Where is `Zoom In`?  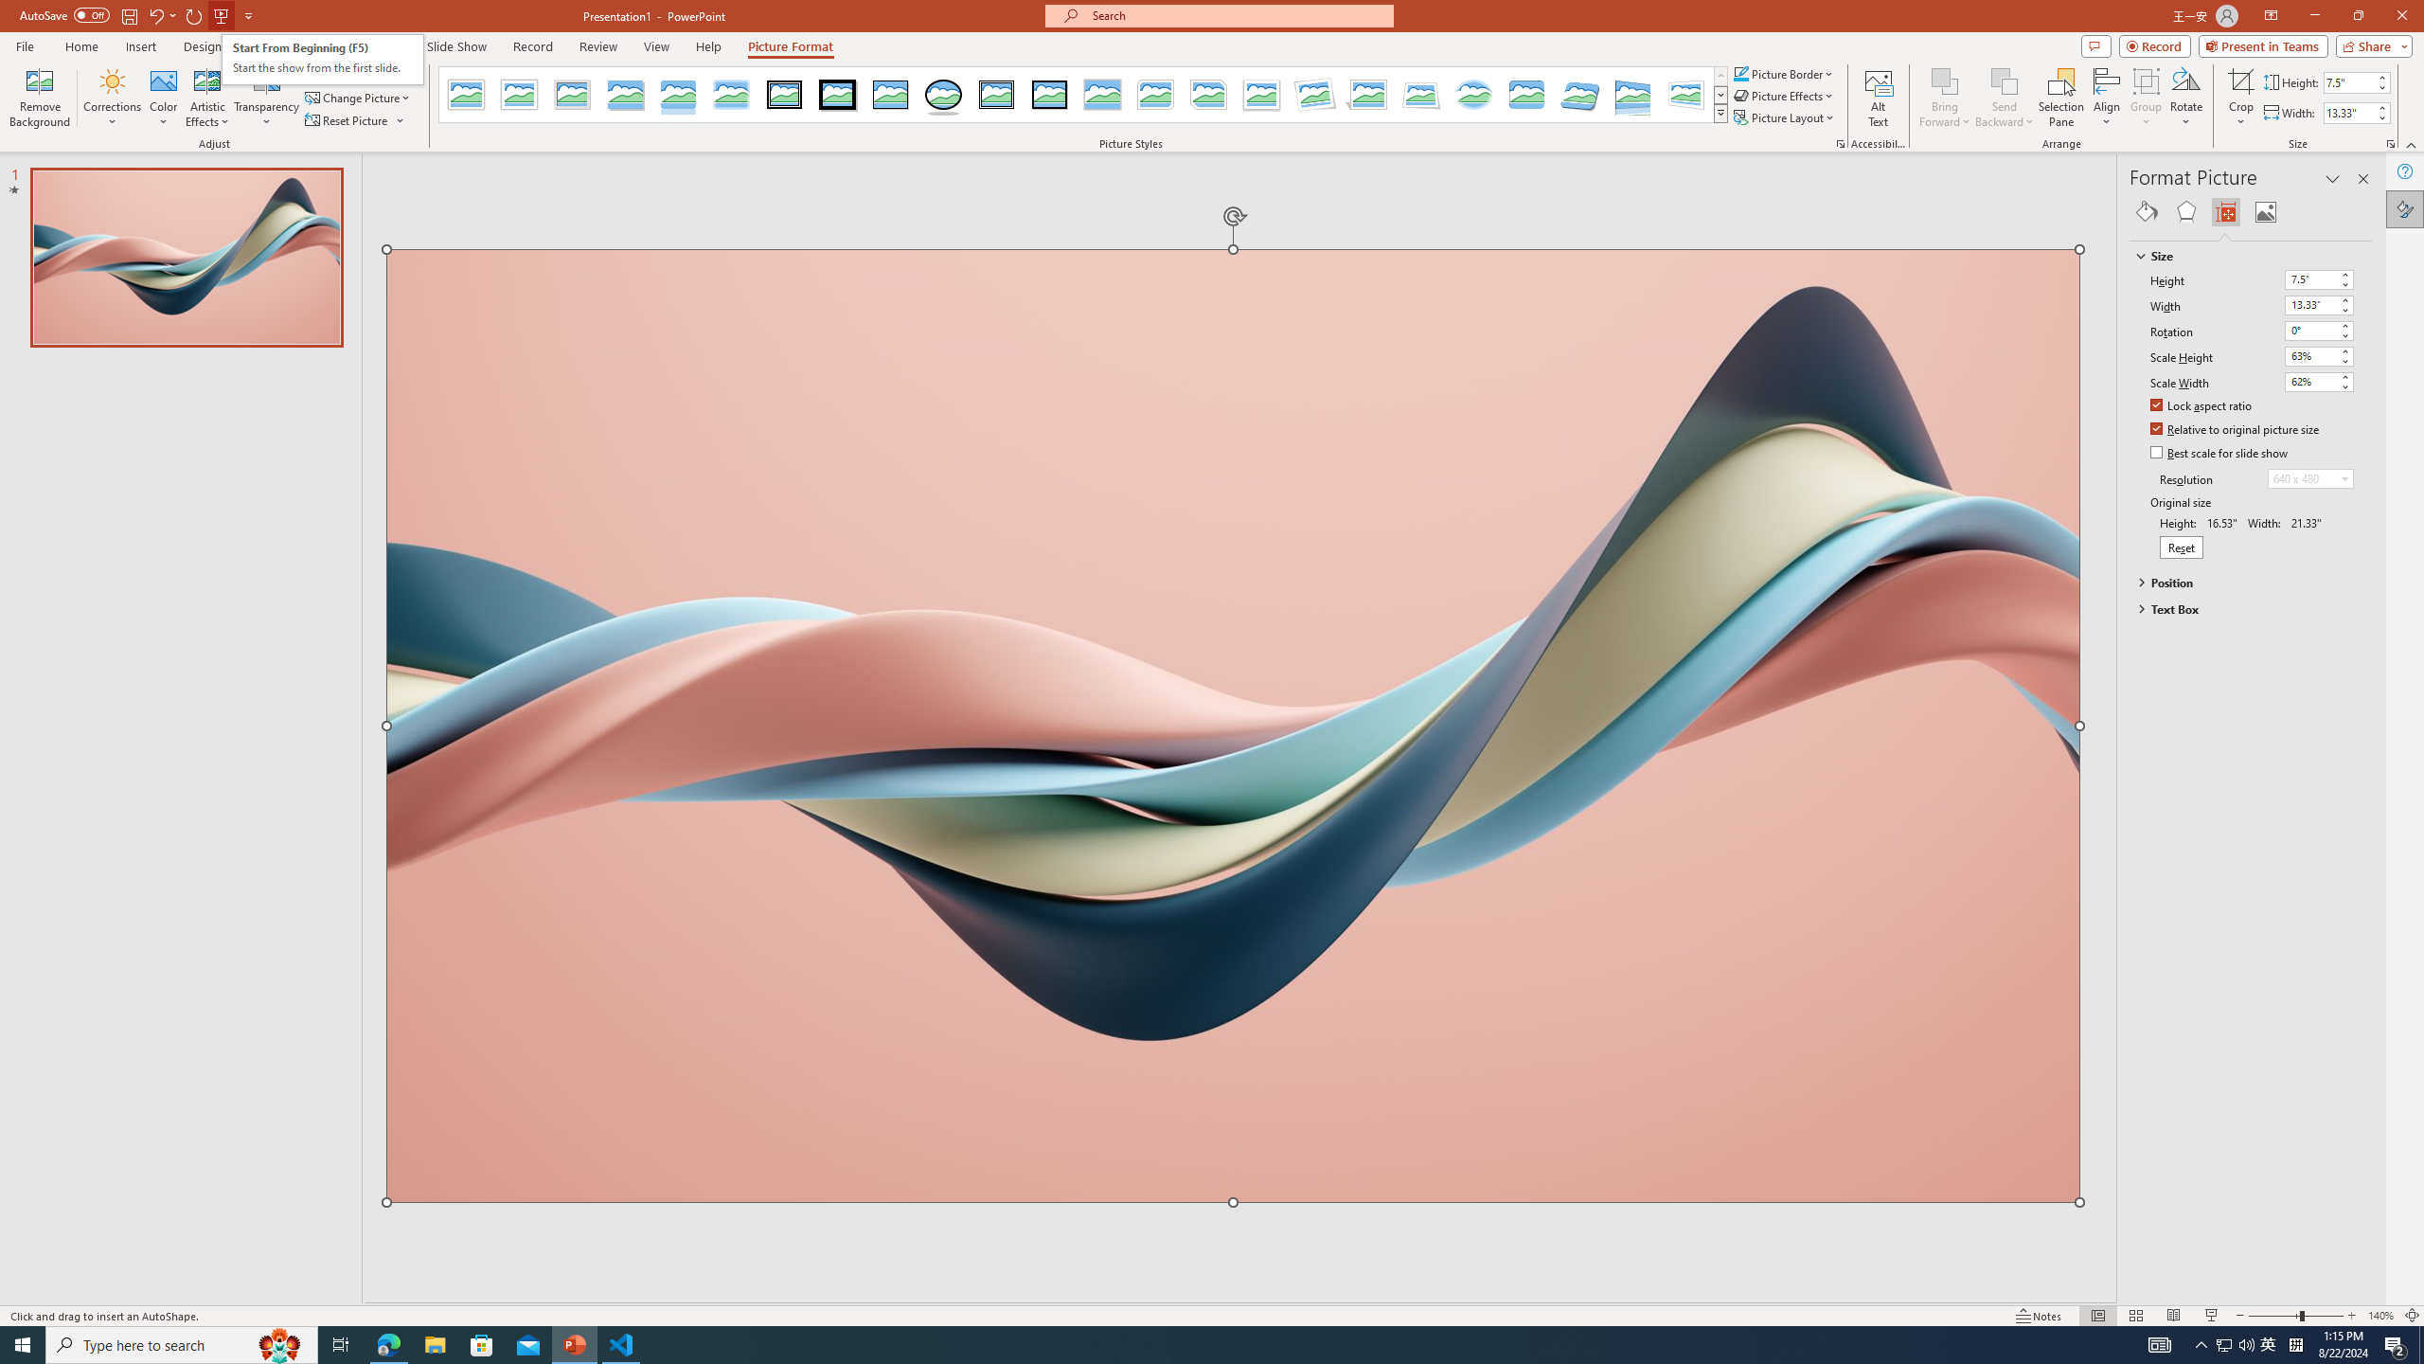
Zoom In is located at coordinates (2352, 1316).